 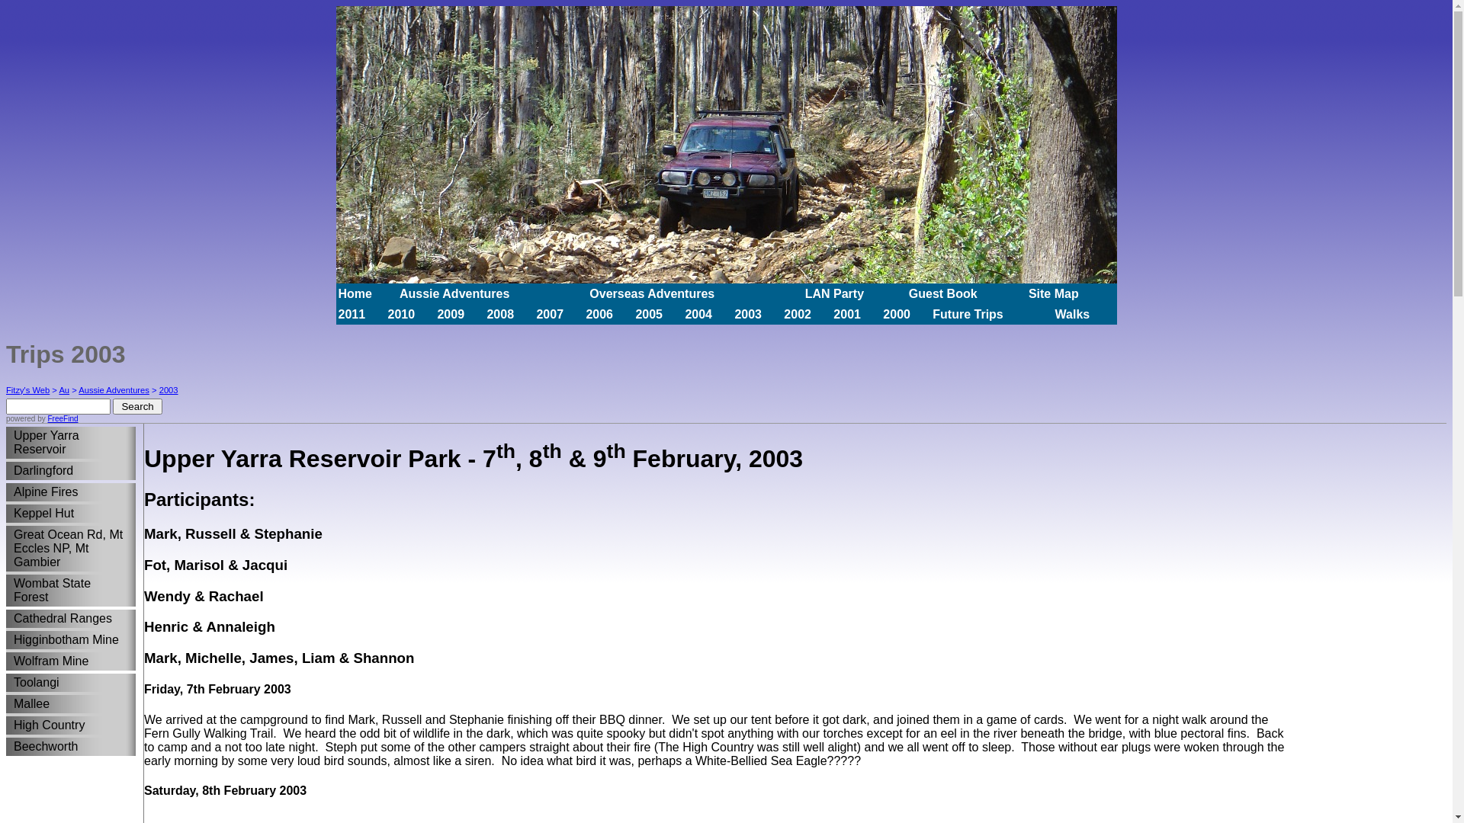 I want to click on Upper Yarra Reservoir, so click(x=67, y=443).